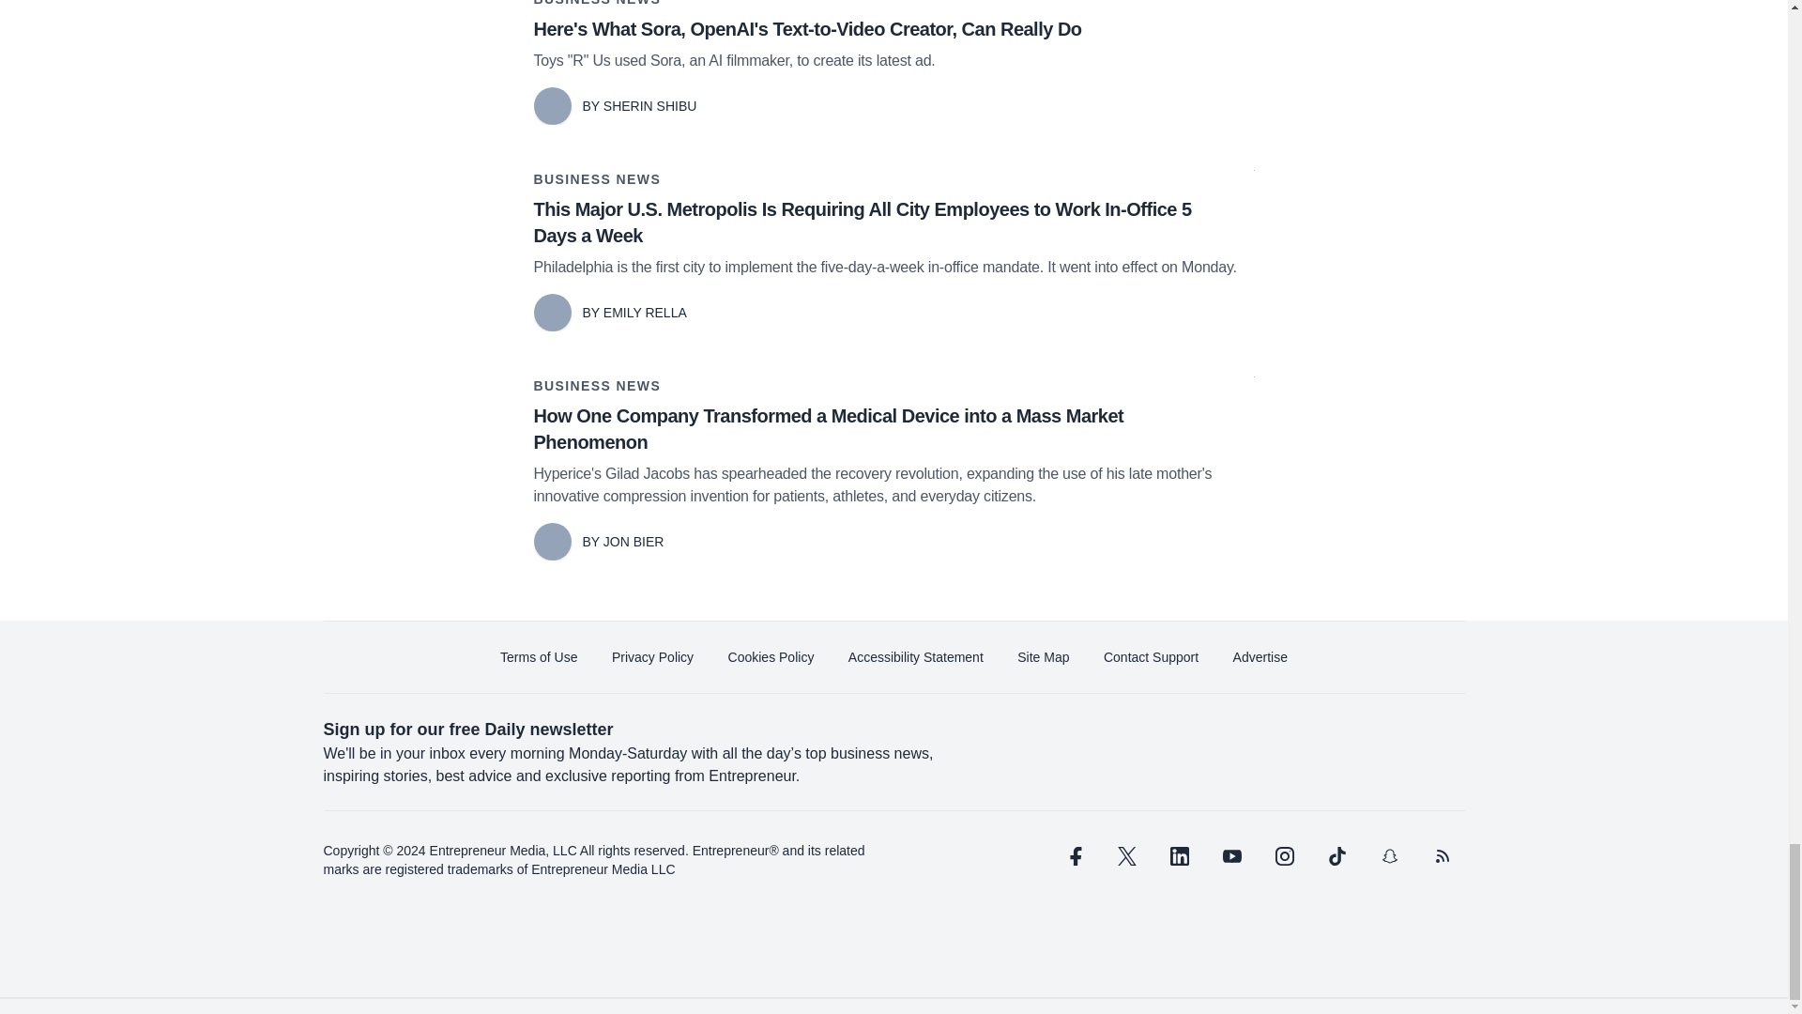 The height and width of the screenshot is (1014, 1802). I want to click on facebook, so click(1073, 856).